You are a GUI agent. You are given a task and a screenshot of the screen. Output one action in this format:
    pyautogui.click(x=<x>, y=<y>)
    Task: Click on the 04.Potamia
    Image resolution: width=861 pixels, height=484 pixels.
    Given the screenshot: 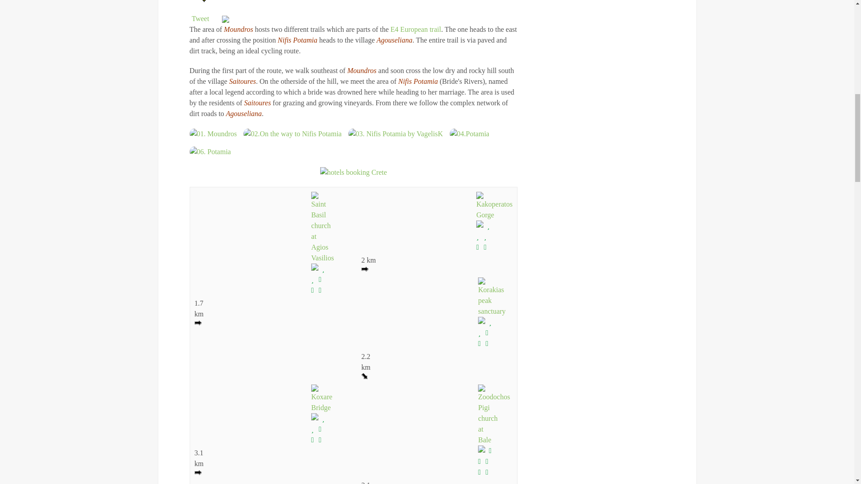 What is the action you would take?
    pyautogui.click(x=469, y=134)
    